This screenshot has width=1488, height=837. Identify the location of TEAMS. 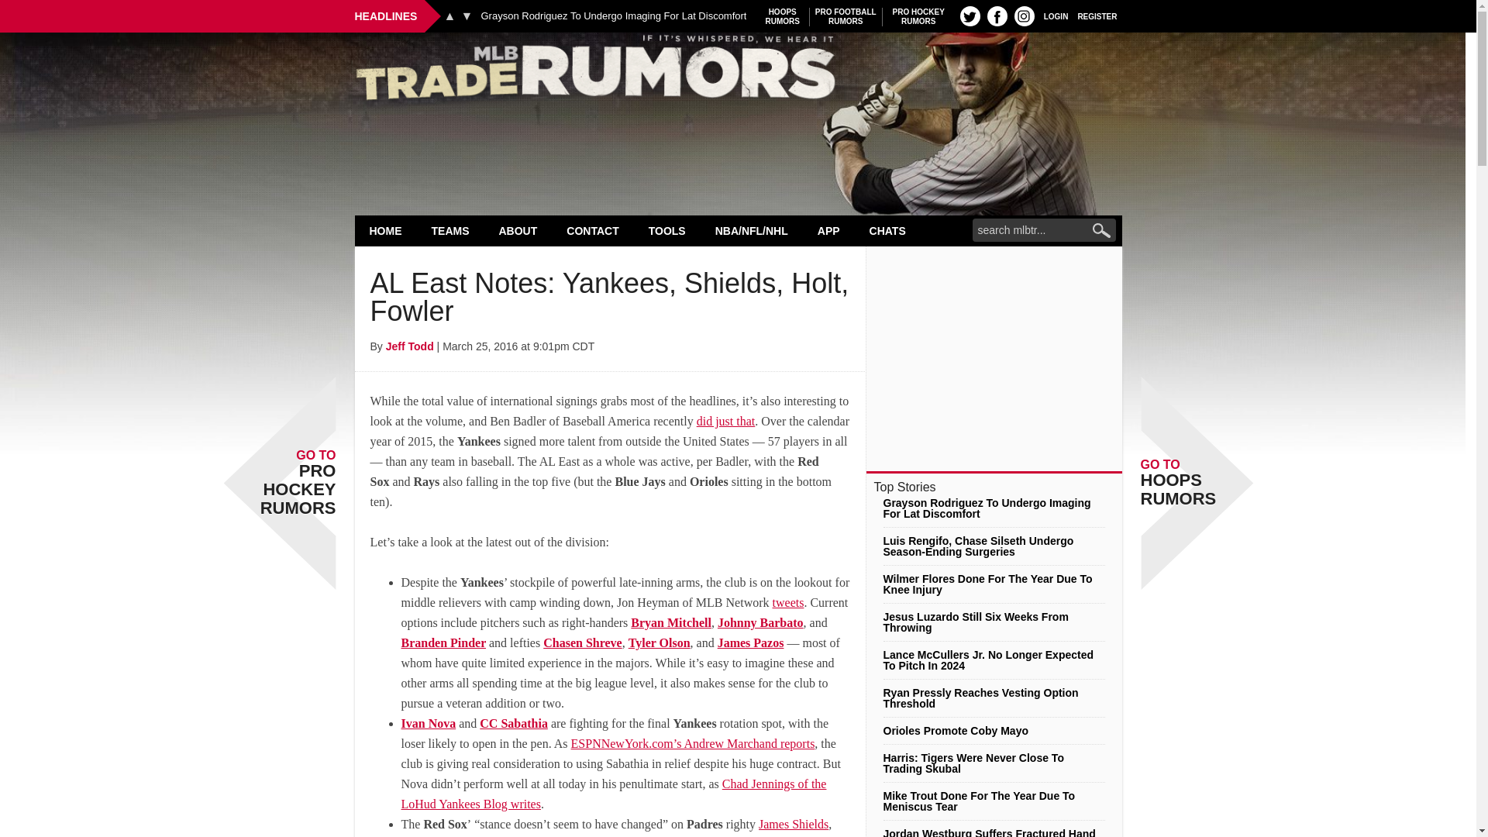
(450, 230).